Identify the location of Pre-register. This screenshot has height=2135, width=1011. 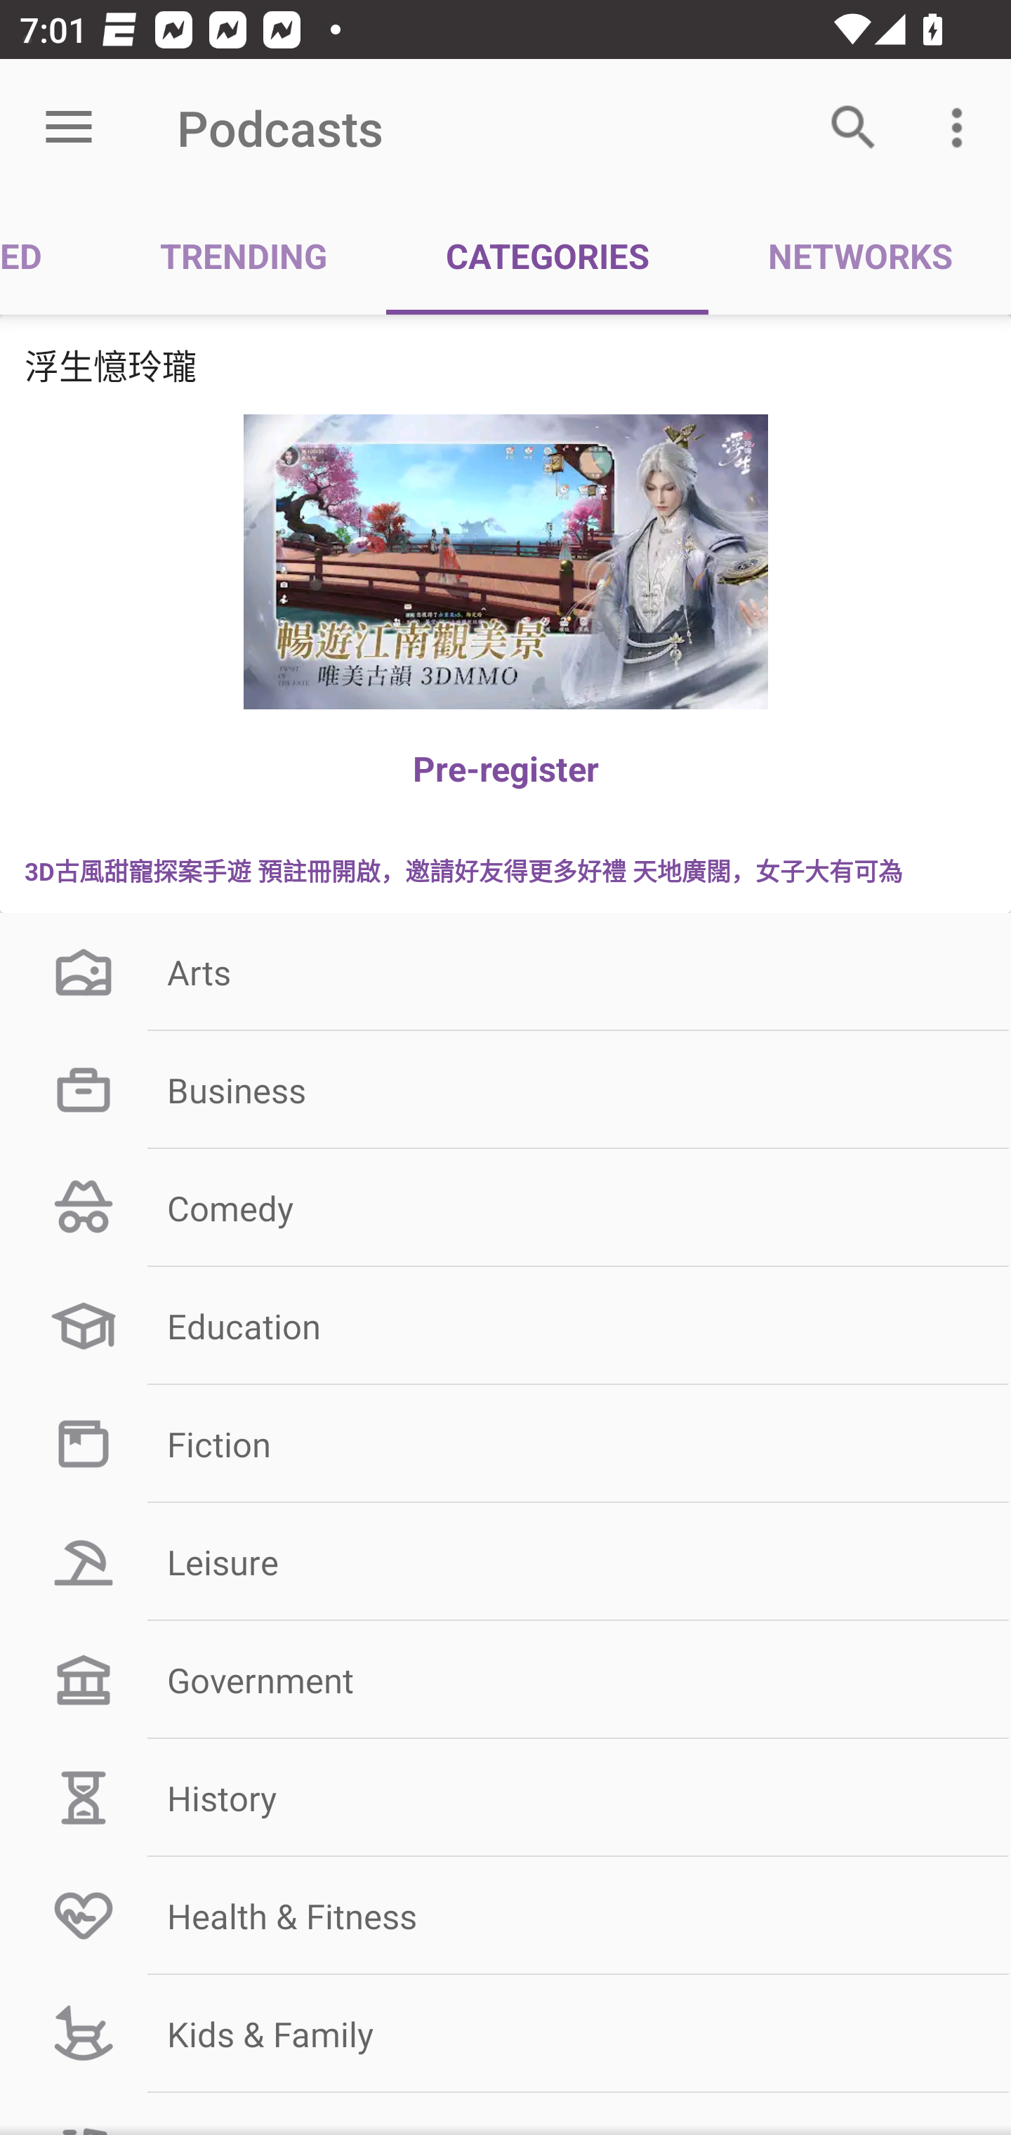
(505, 768).